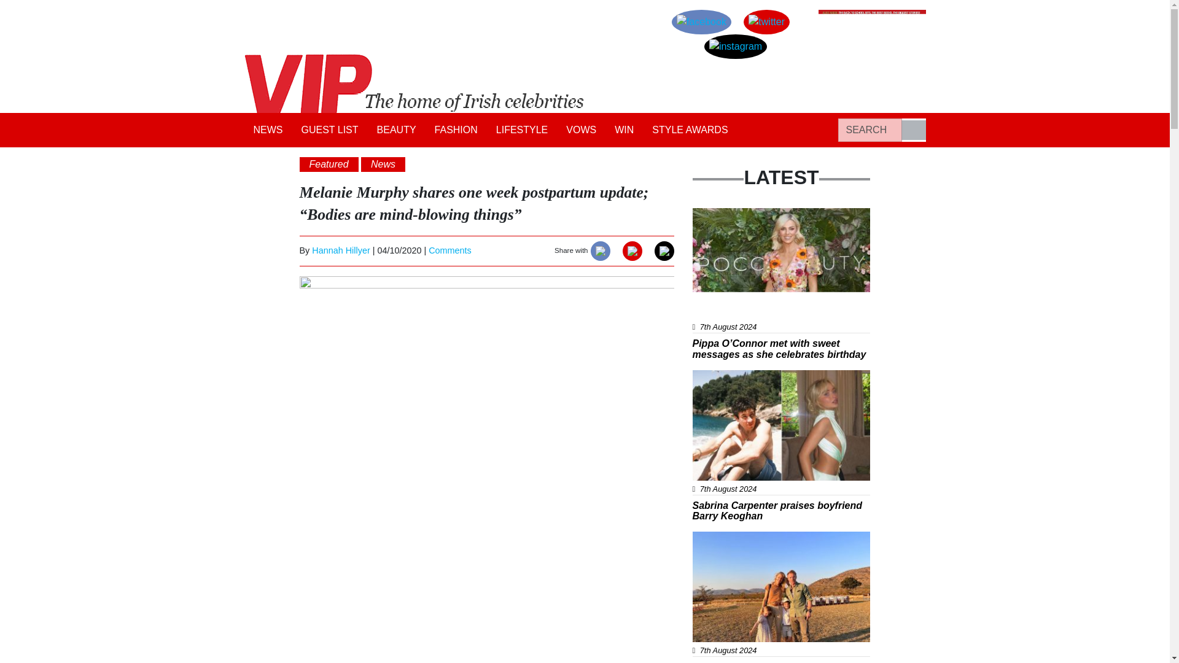 The image size is (1179, 663). Describe the element at coordinates (521, 130) in the screenshot. I see `LIFESTYLE` at that location.